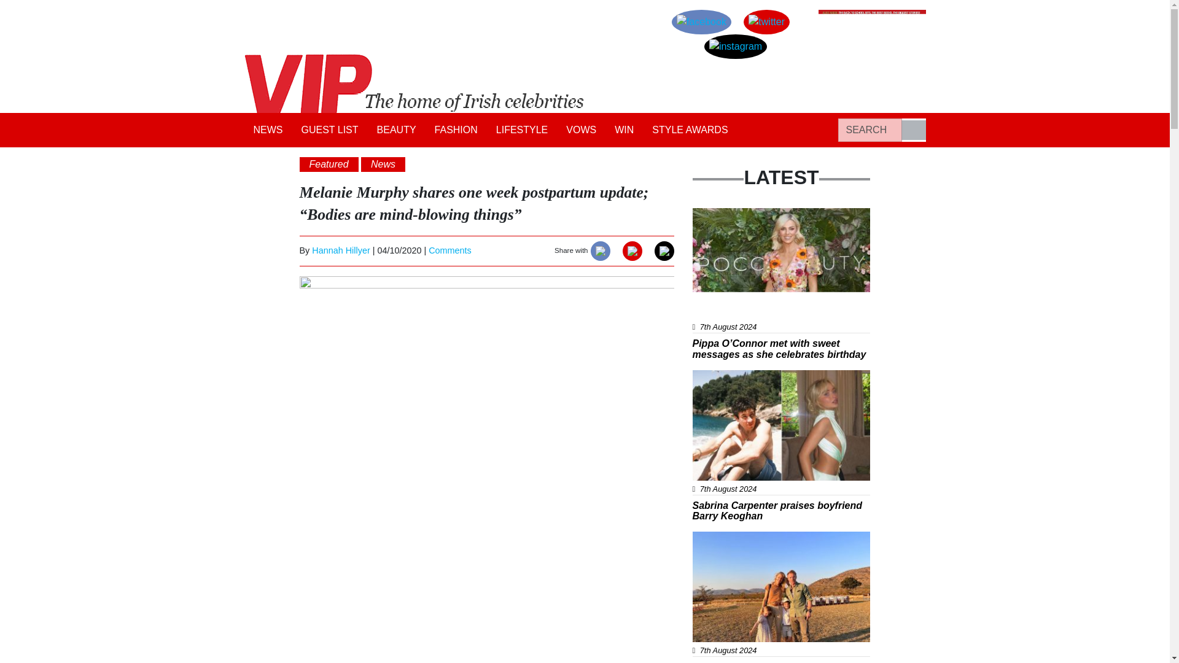 The image size is (1179, 663). Describe the element at coordinates (521, 130) in the screenshot. I see `LIFESTYLE` at that location.